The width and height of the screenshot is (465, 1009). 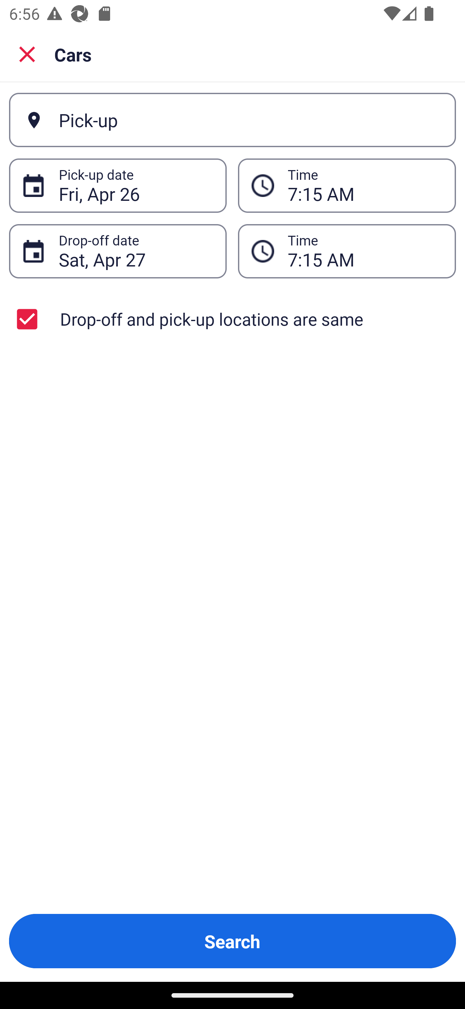 I want to click on Drop-off and pick-up locations are same, so click(x=232, y=319).